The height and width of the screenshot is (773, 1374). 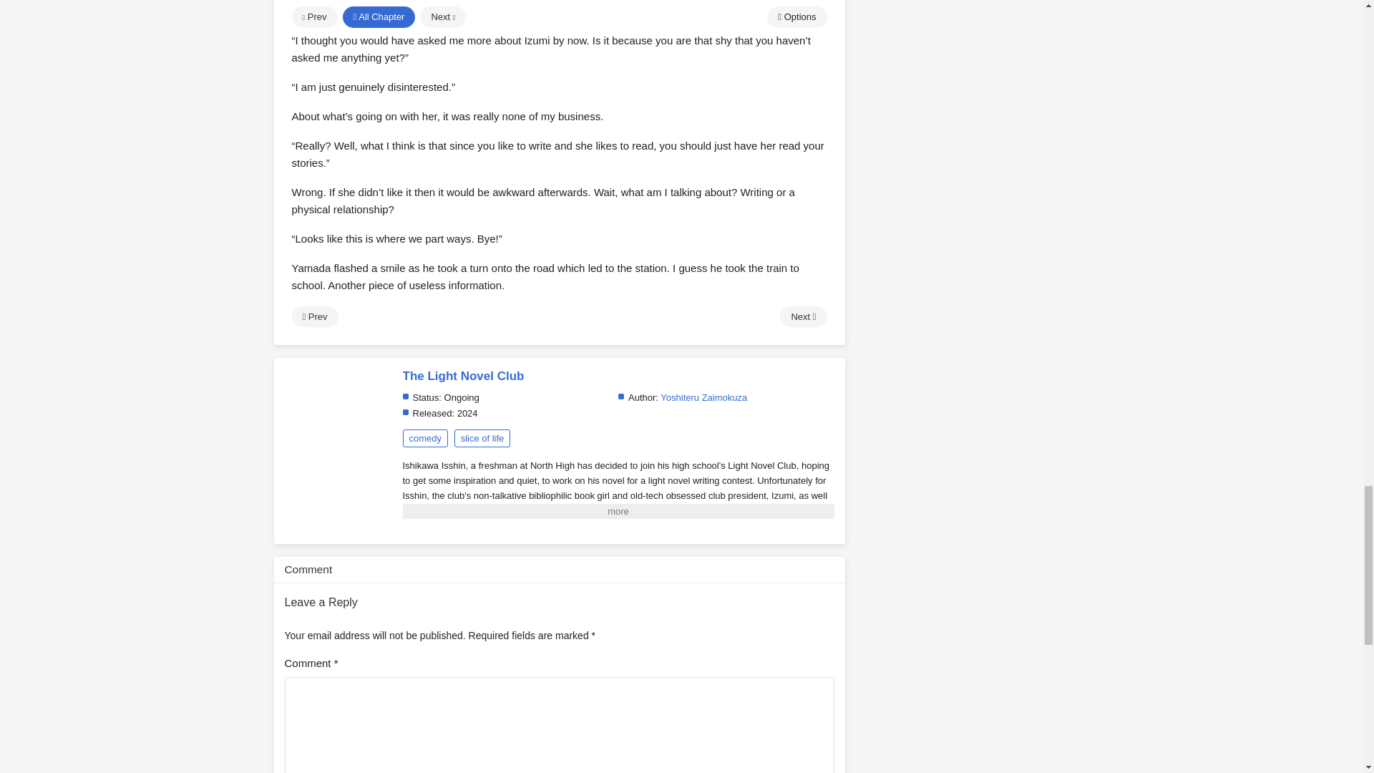 What do you see at coordinates (482, 438) in the screenshot?
I see `slice of life` at bounding box center [482, 438].